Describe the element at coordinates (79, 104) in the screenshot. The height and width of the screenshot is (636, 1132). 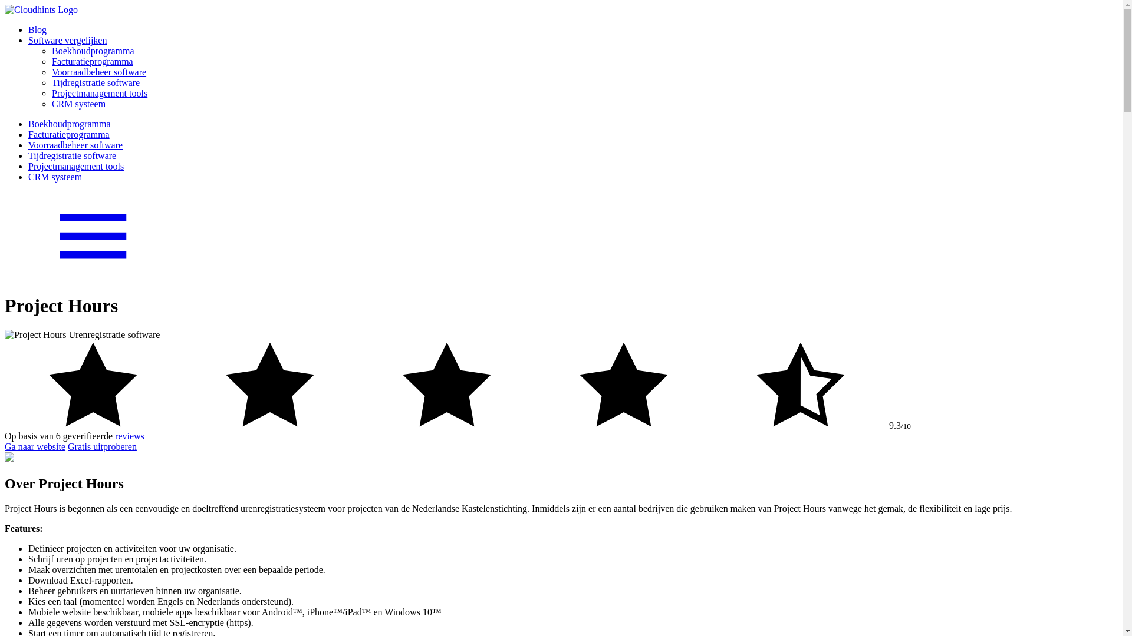
I see `CRM systeem` at that location.